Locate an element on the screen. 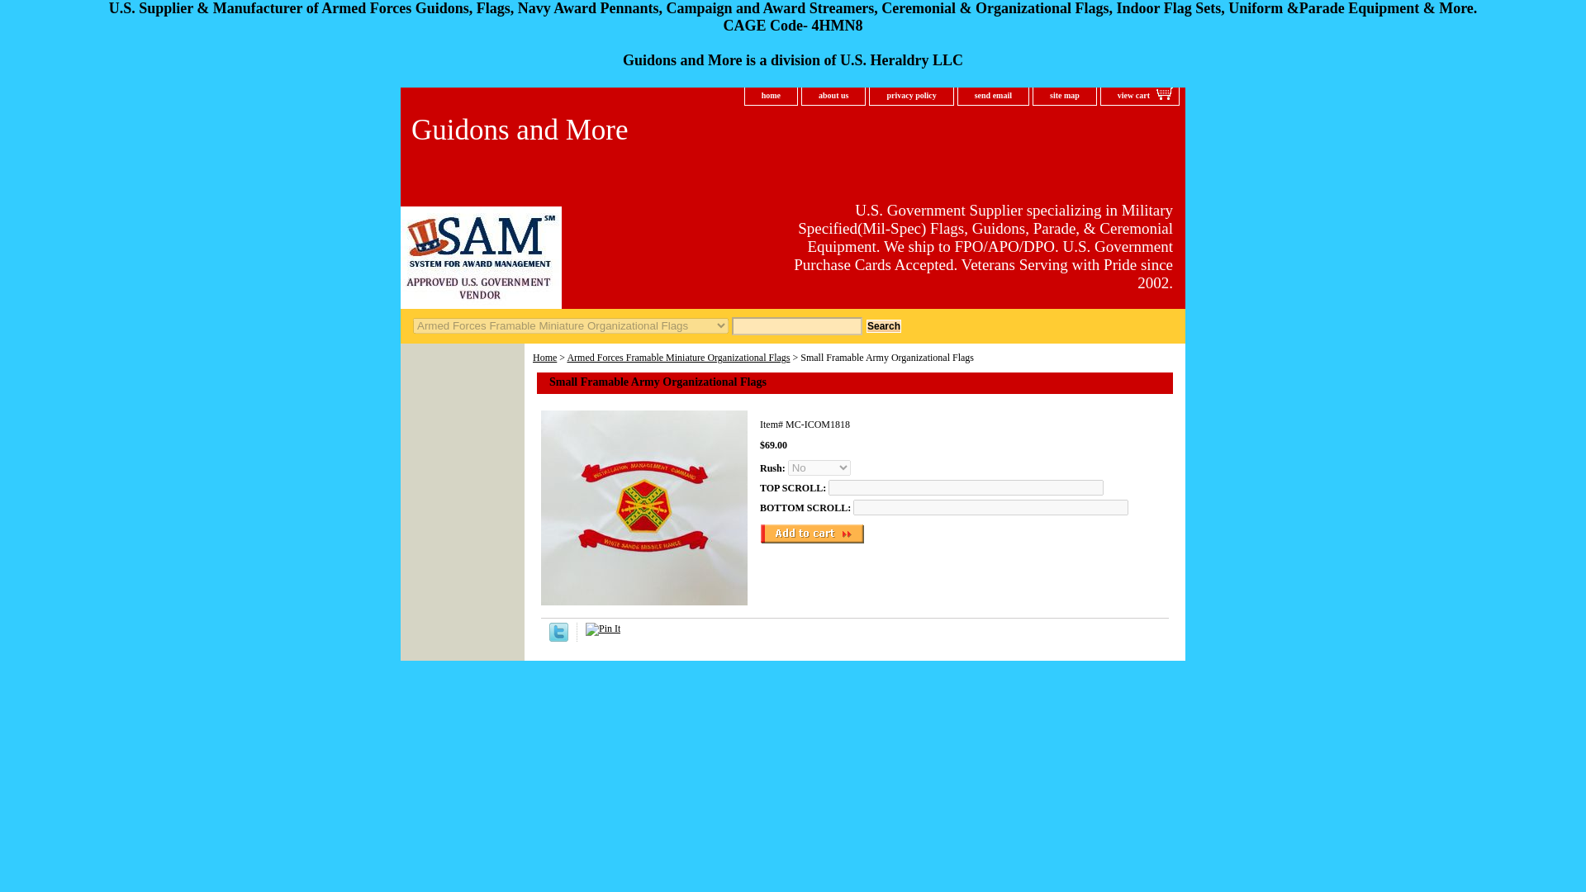 The width and height of the screenshot is (1586, 892). Guidons and More is located at coordinates (606, 132).